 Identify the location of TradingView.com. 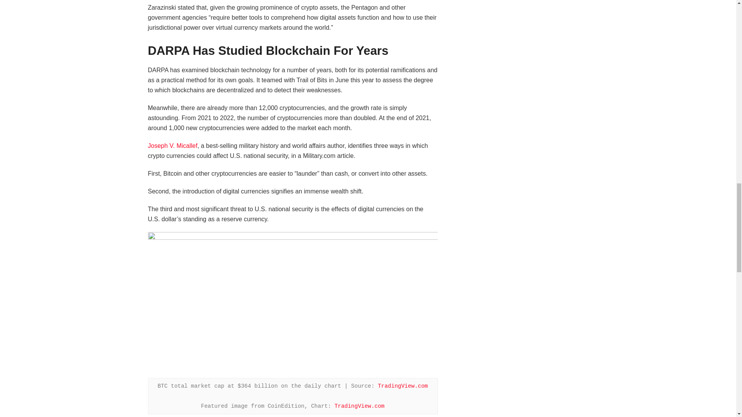
(403, 386).